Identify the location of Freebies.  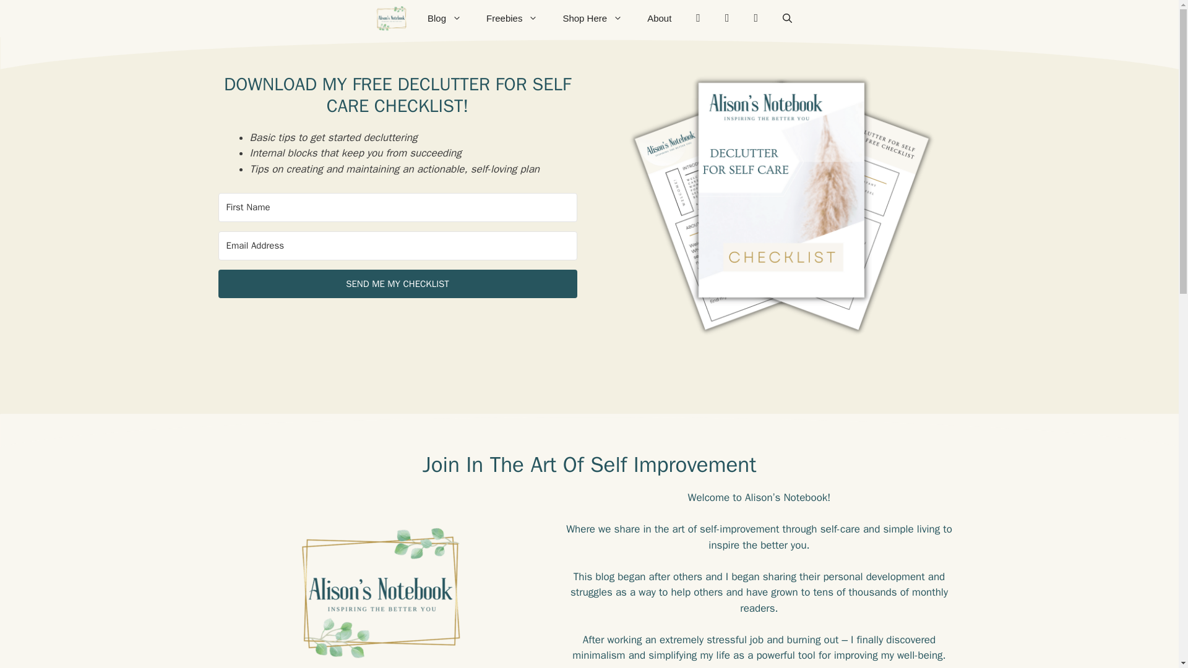
(512, 19).